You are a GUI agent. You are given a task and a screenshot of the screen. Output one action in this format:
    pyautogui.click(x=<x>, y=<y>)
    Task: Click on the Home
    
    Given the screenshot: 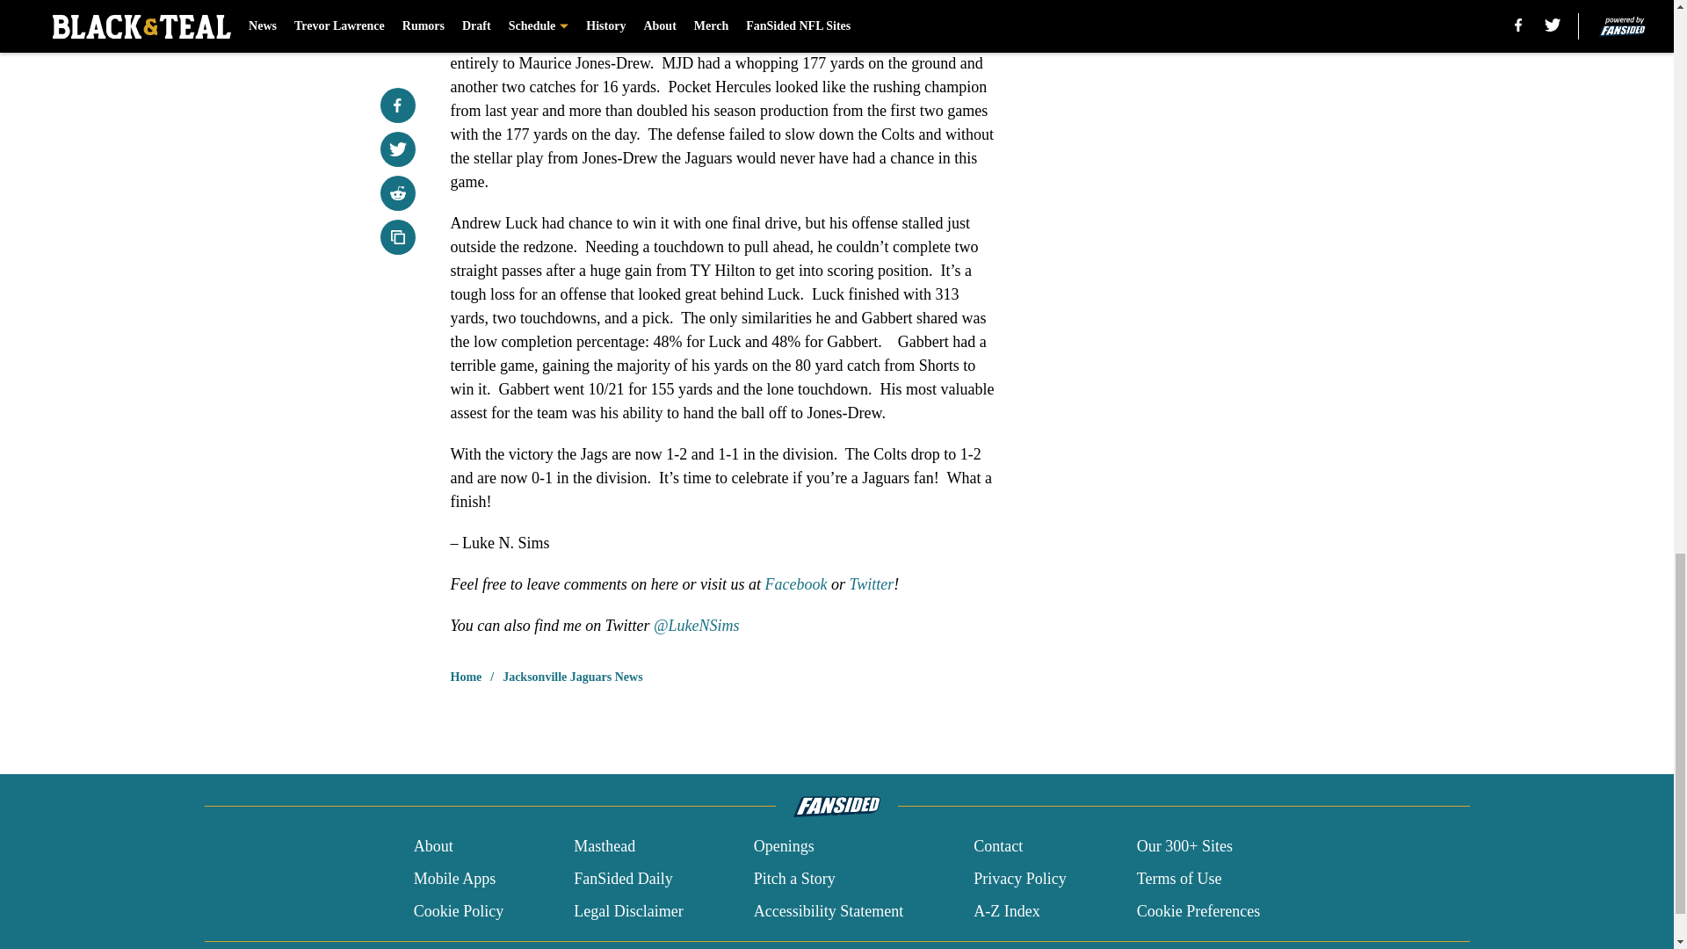 What is the action you would take?
    pyautogui.click(x=466, y=677)
    